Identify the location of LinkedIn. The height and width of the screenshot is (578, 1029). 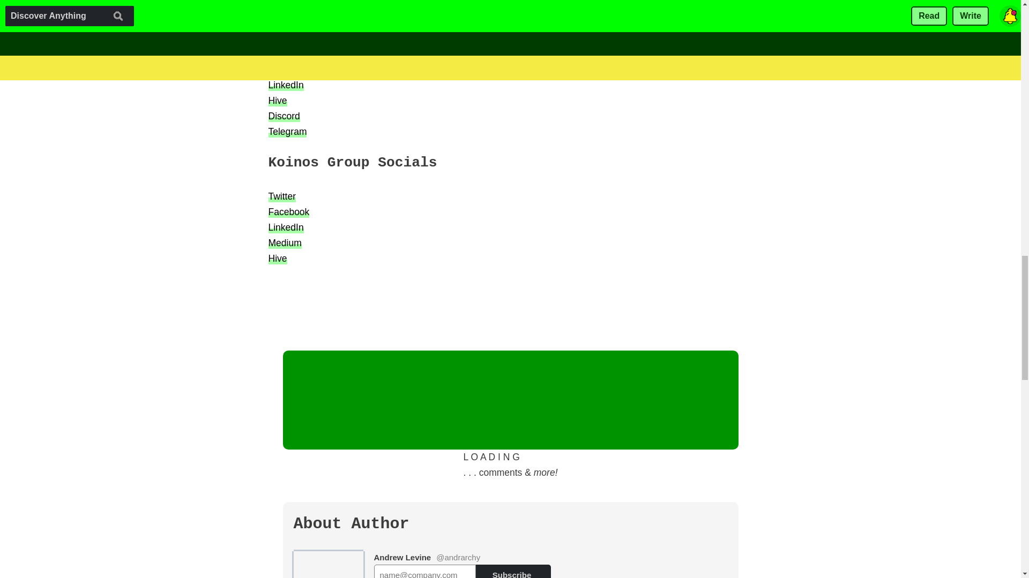
(285, 227).